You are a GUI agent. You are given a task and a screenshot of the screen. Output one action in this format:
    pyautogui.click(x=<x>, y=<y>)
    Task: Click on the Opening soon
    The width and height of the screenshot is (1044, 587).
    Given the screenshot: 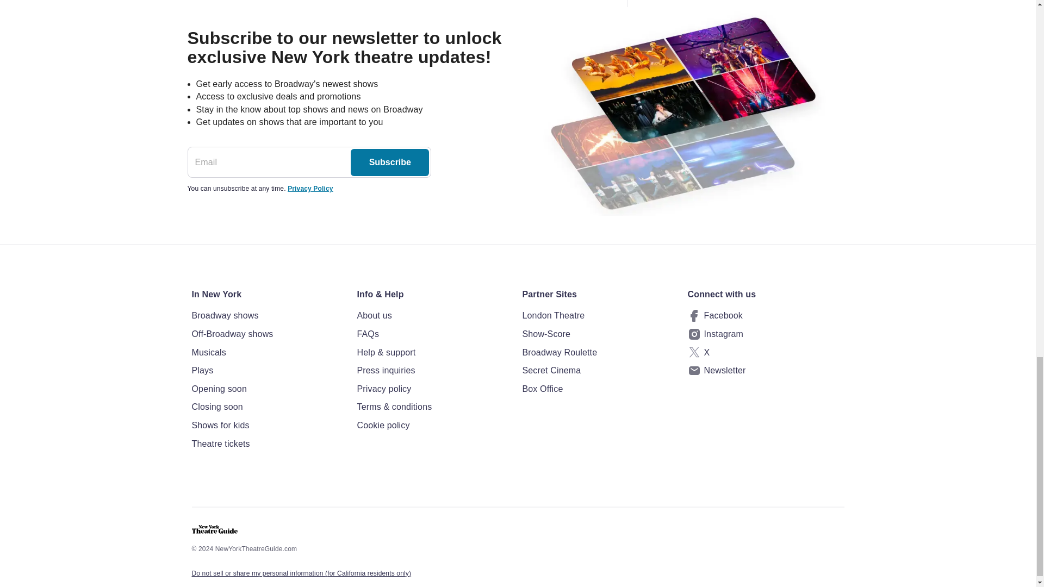 What is the action you would take?
    pyautogui.click(x=269, y=389)
    